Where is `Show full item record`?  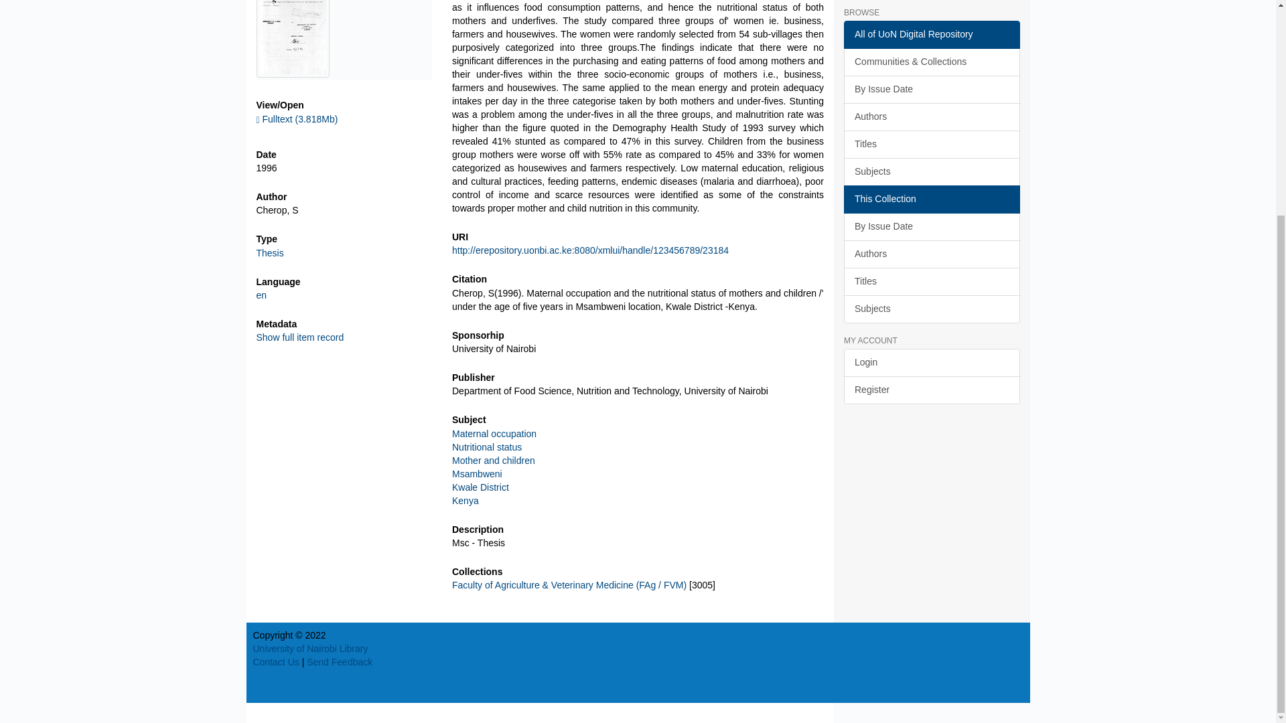 Show full item record is located at coordinates (299, 337).